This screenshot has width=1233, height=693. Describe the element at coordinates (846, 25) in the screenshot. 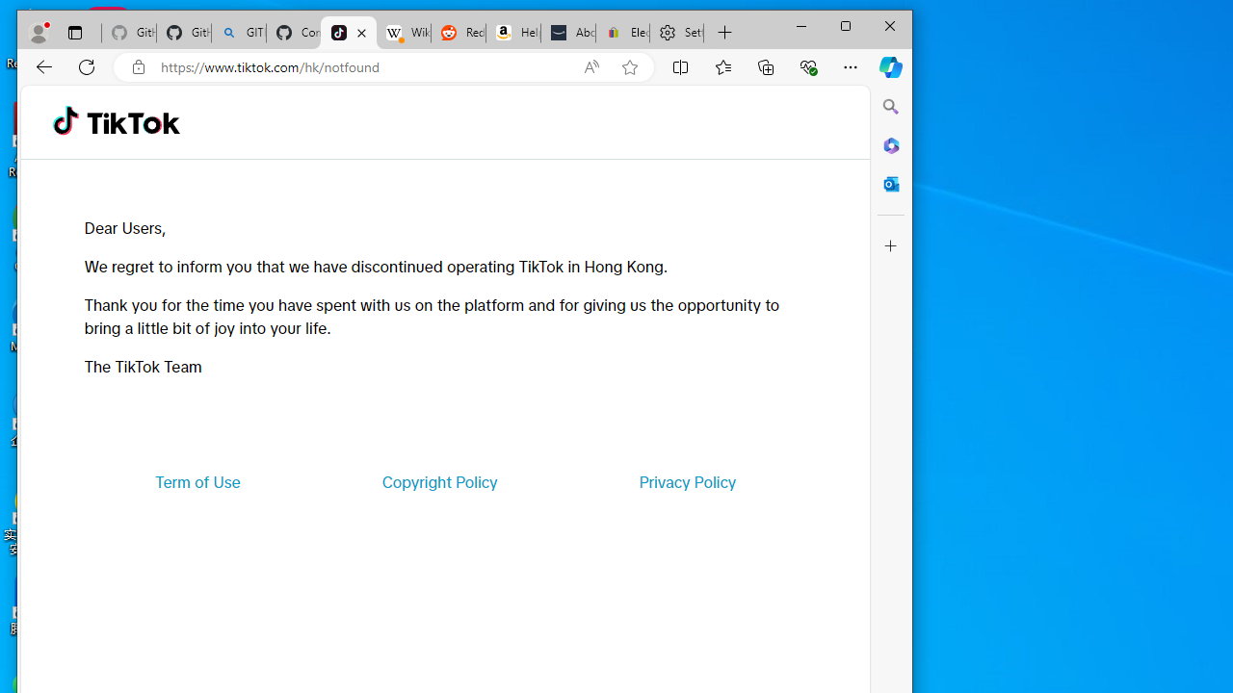

I see `Maximize` at that location.